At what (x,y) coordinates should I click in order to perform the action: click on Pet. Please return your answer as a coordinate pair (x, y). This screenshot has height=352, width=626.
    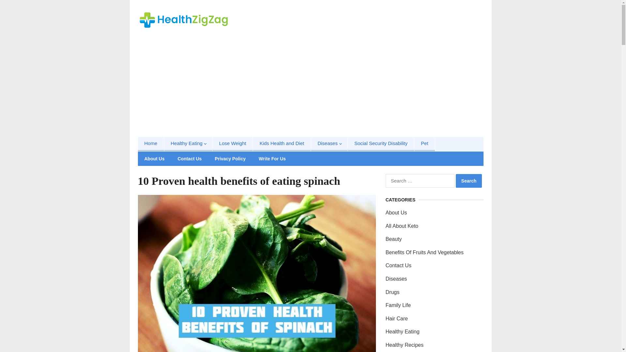
    Looking at the image, I should click on (425, 144).